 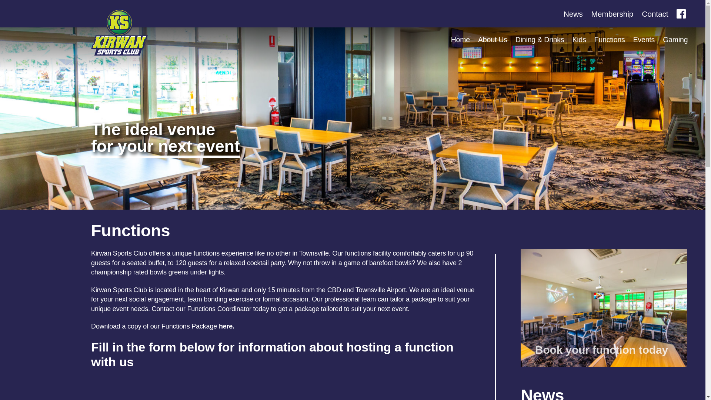 I want to click on Contact, so click(x=655, y=13).